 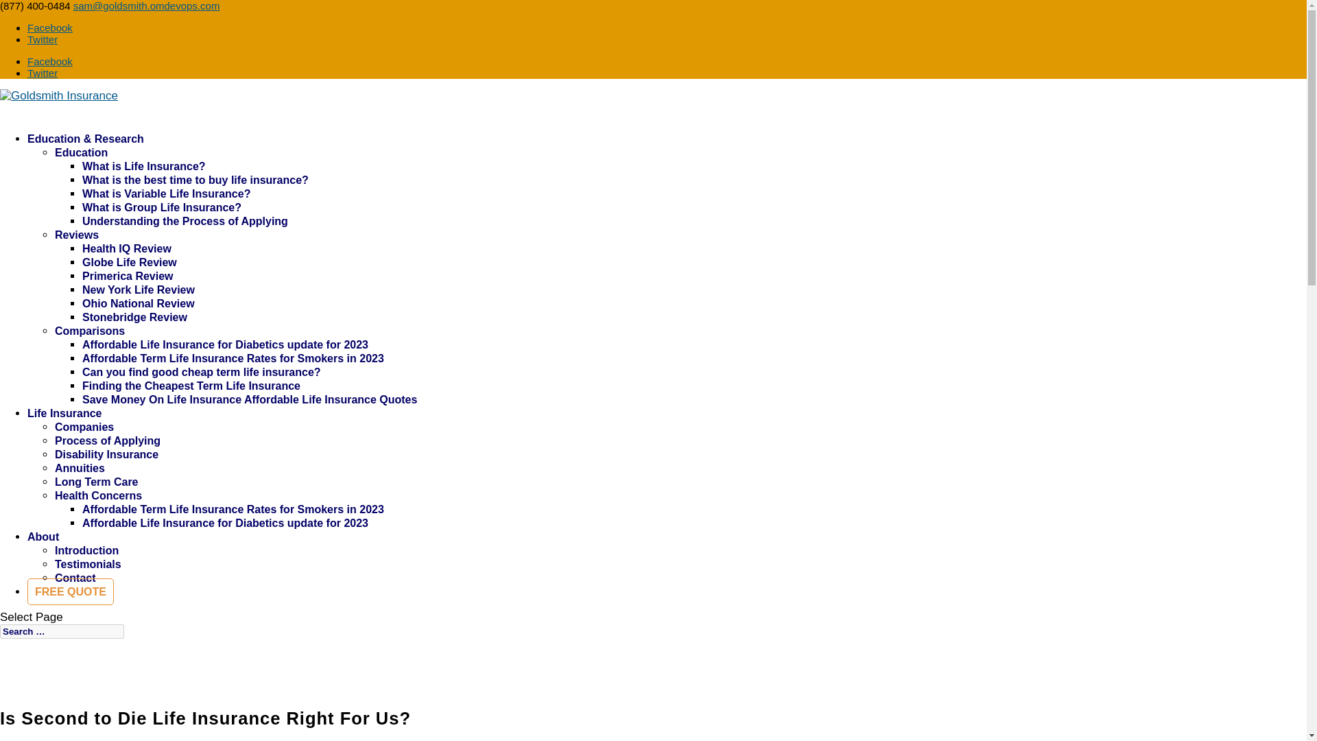 I want to click on Companies, so click(x=84, y=427).